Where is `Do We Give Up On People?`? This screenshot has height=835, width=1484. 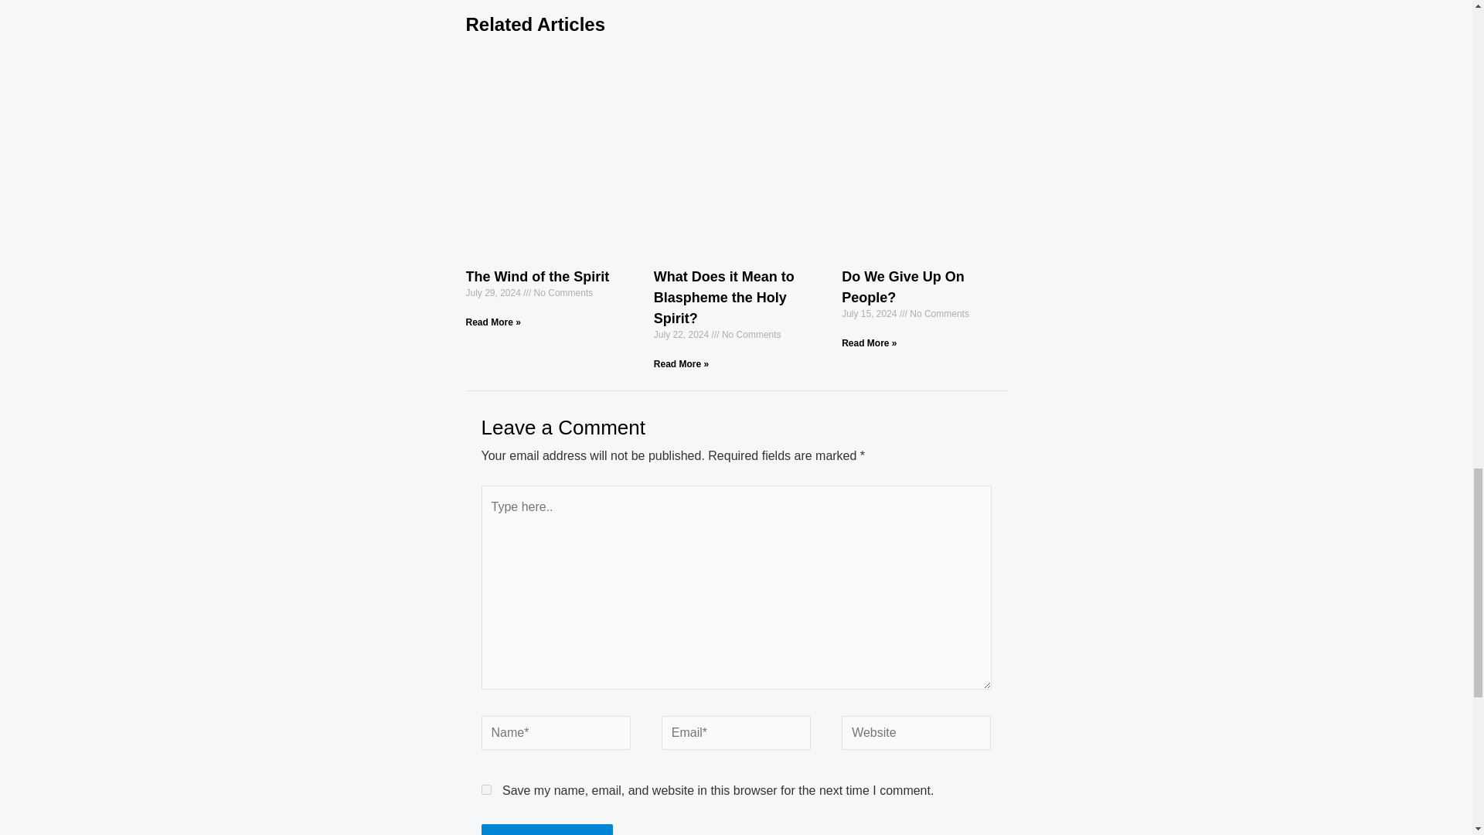
Do We Give Up On People? is located at coordinates (903, 287).